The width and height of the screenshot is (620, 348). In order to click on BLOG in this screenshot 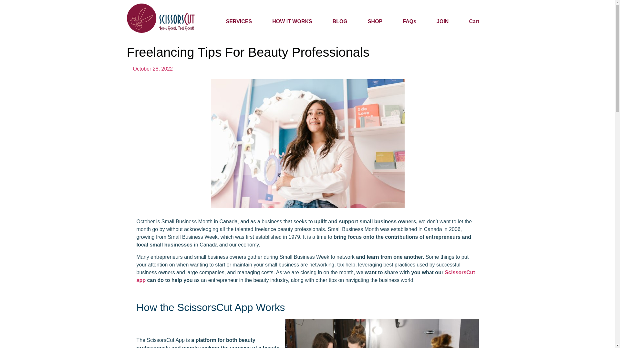, I will do `click(340, 21)`.